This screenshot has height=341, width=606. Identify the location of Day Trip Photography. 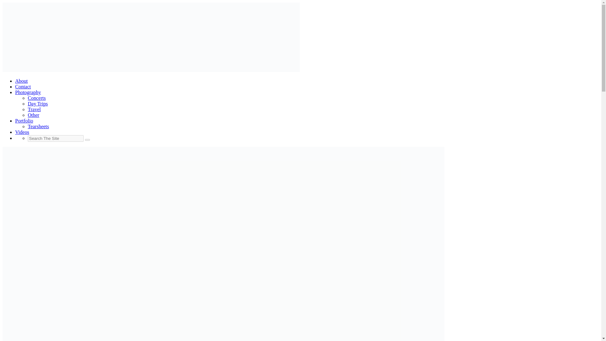
(38, 104).